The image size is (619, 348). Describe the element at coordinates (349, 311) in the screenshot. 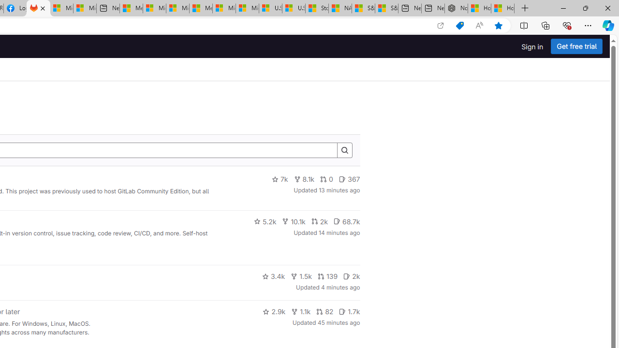

I see `1.7k` at that location.